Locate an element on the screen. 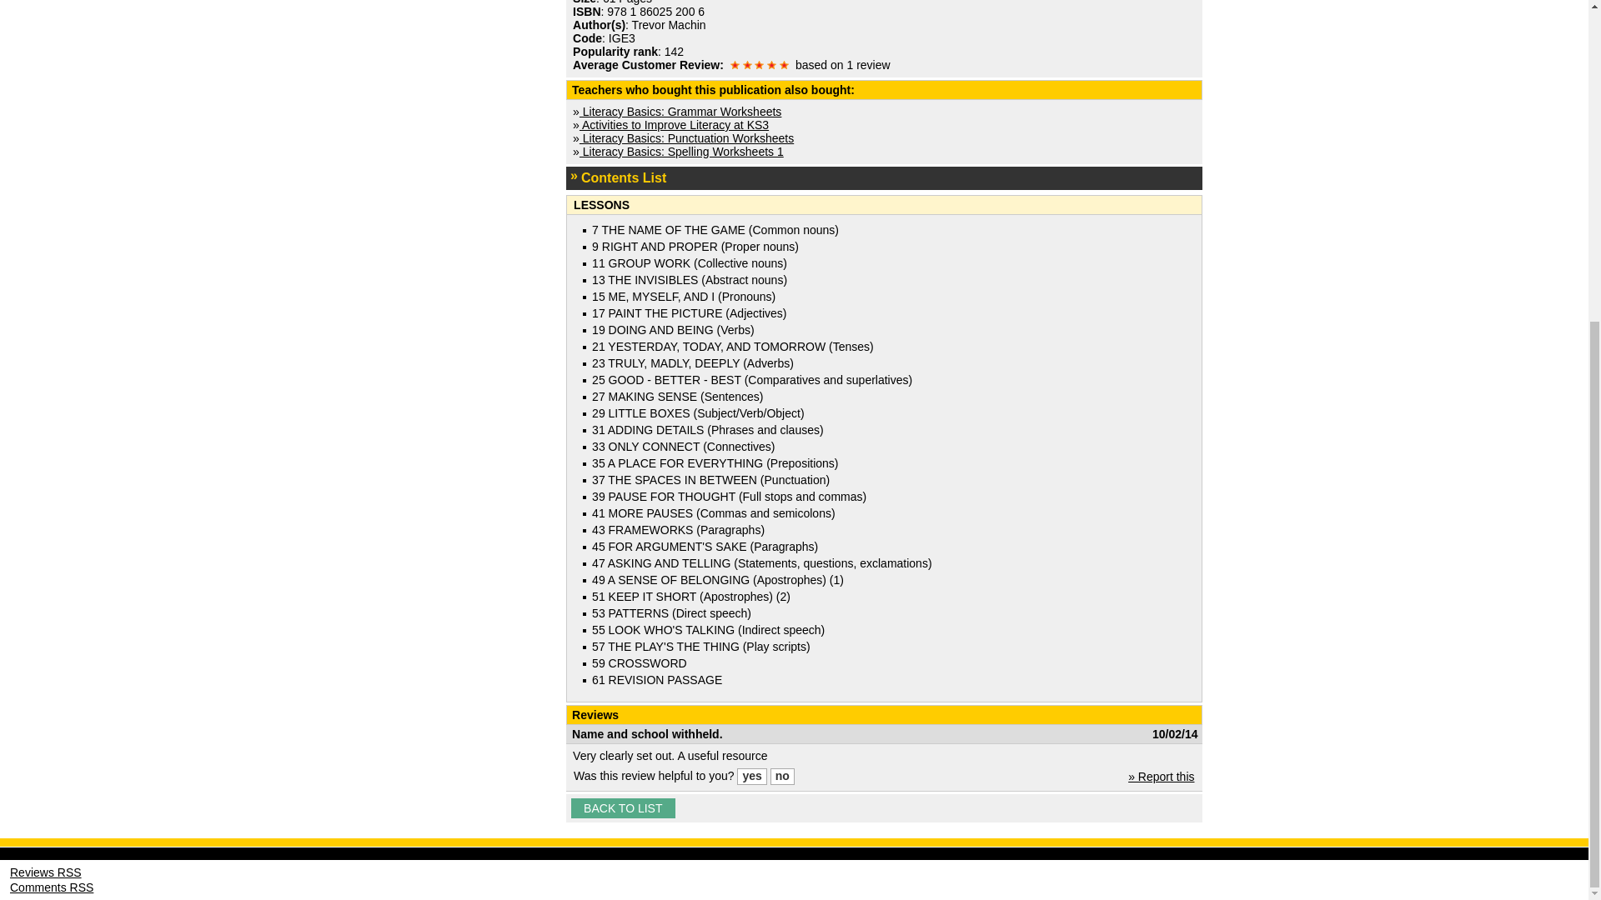 The width and height of the screenshot is (1601, 900). Literacy Basics: Spelling Worksheets 1 is located at coordinates (682, 152).